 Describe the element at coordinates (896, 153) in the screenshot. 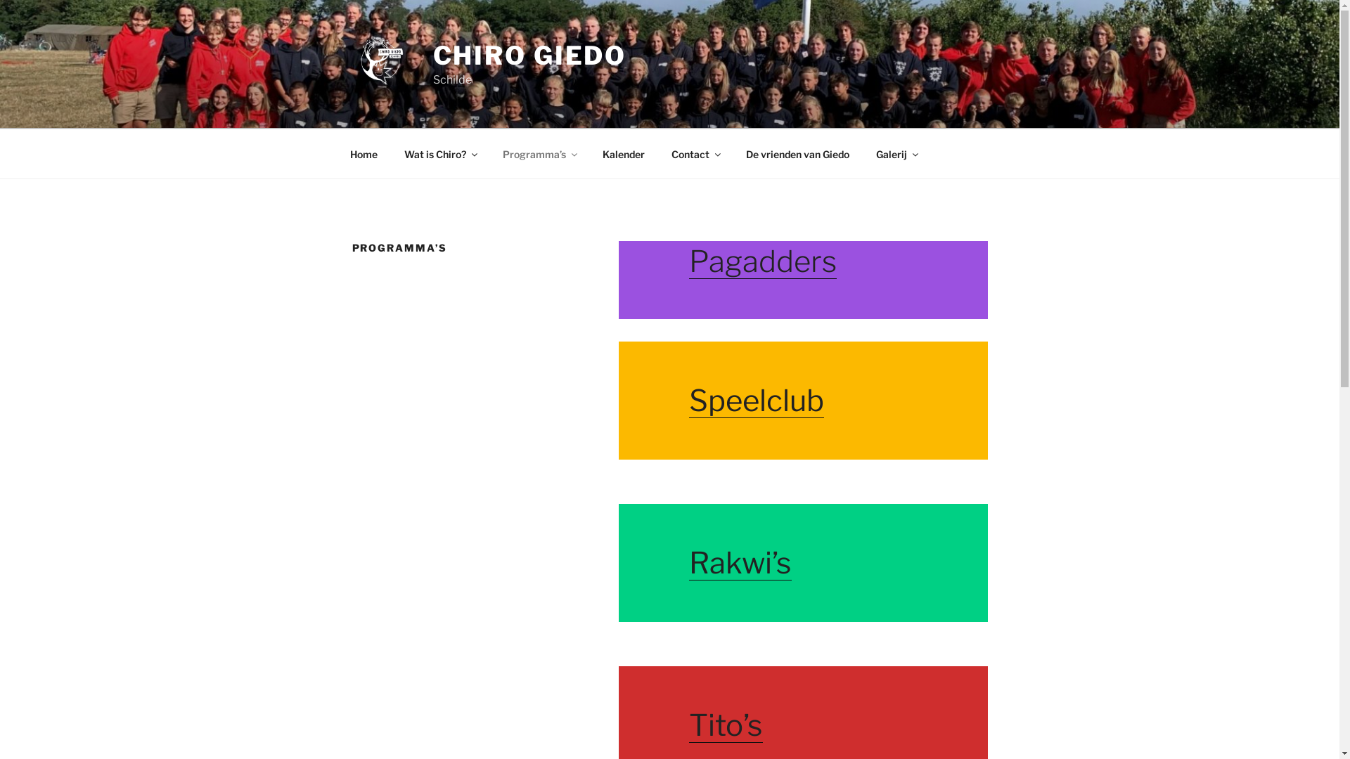

I see `Galerij` at that location.